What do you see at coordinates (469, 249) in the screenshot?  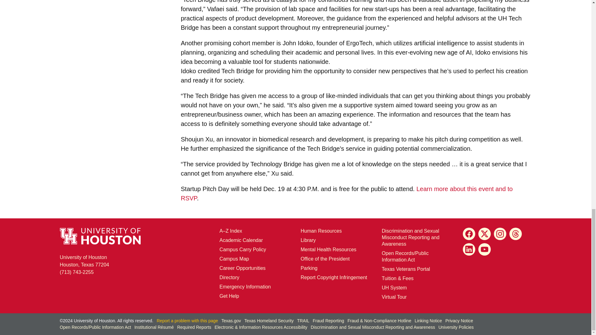 I see `LinkedIn` at bounding box center [469, 249].